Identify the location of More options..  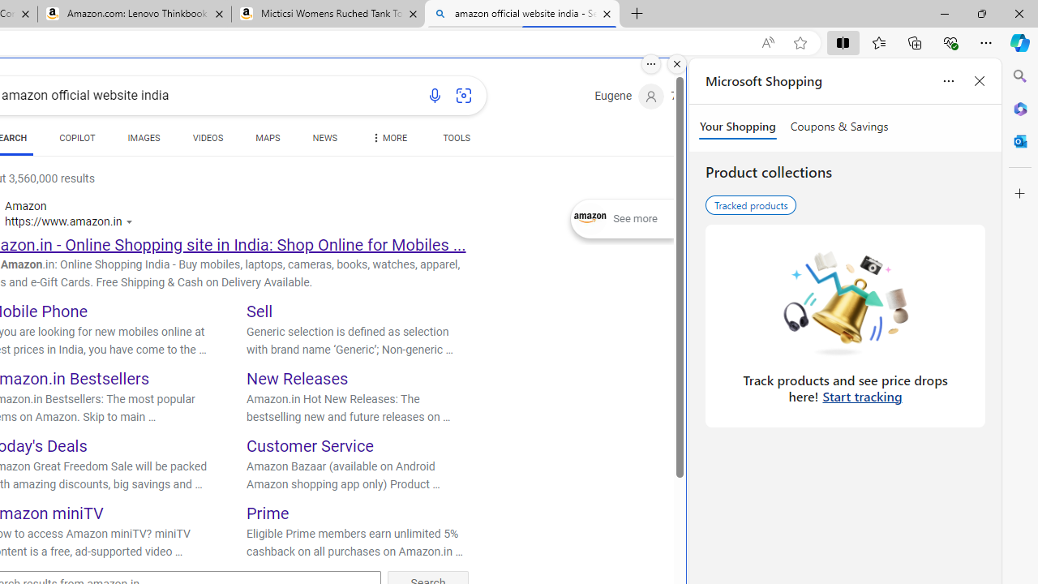
(651, 64).